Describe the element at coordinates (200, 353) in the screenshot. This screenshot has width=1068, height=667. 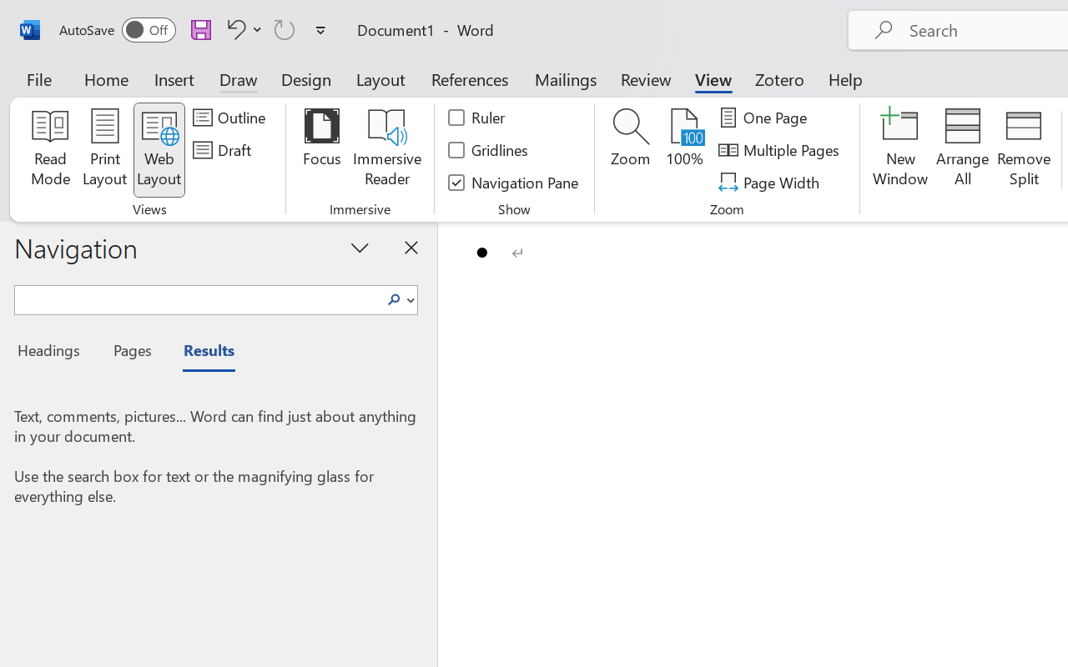
I see `Results` at that location.